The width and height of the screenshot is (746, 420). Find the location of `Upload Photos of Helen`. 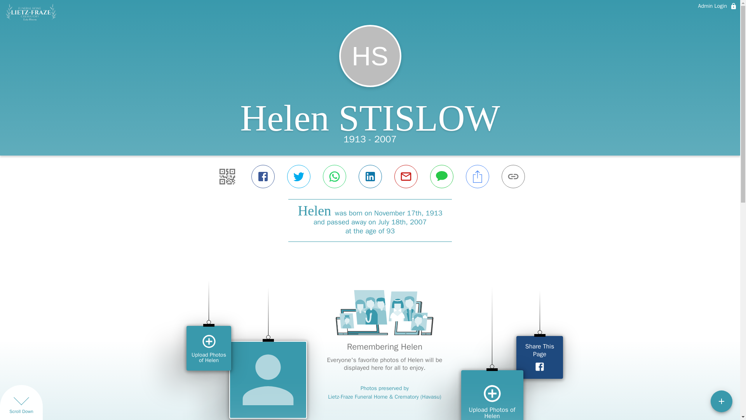

Upload Photos of Helen is located at coordinates (492, 395).